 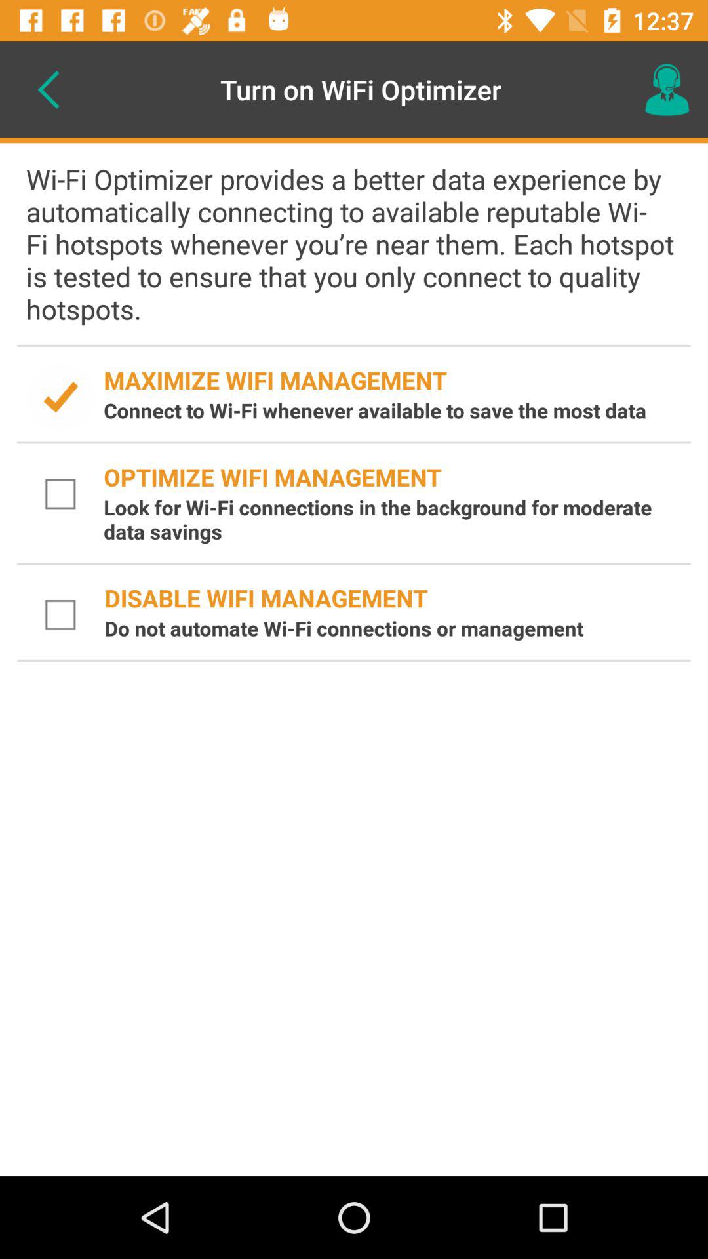 What do you see at coordinates (60, 494) in the screenshot?
I see `select check box` at bounding box center [60, 494].